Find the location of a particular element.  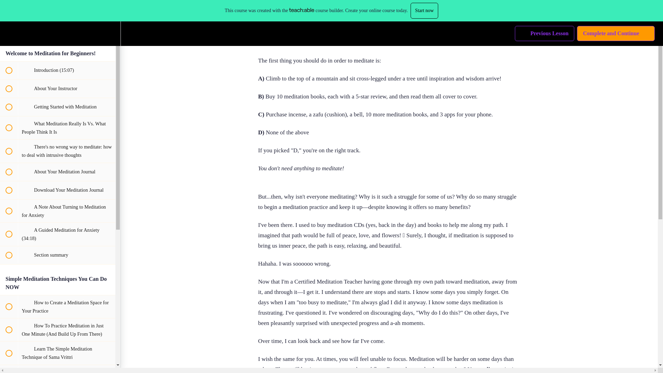

  Learn The Simple Meditation Technique of Sama Vrittri is located at coordinates (58, 353).